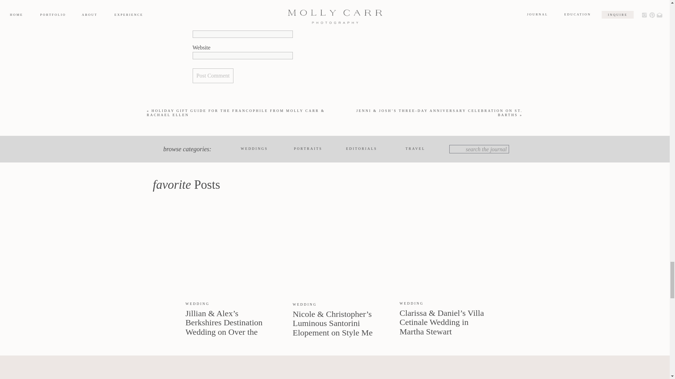 The width and height of the screenshot is (675, 379). Describe the element at coordinates (213, 76) in the screenshot. I see `Post Comment` at that location.